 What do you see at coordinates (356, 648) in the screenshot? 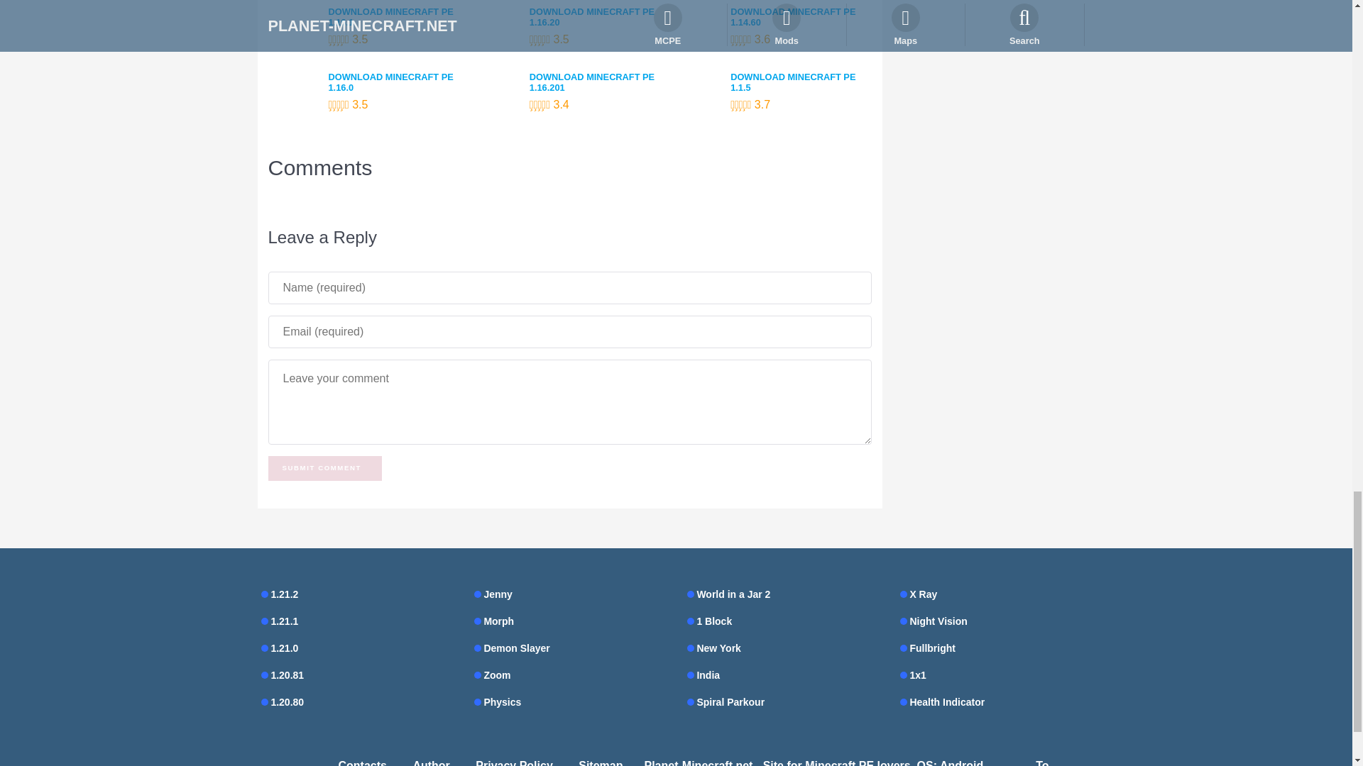
I see `1.21.0` at bounding box center [356, 648].